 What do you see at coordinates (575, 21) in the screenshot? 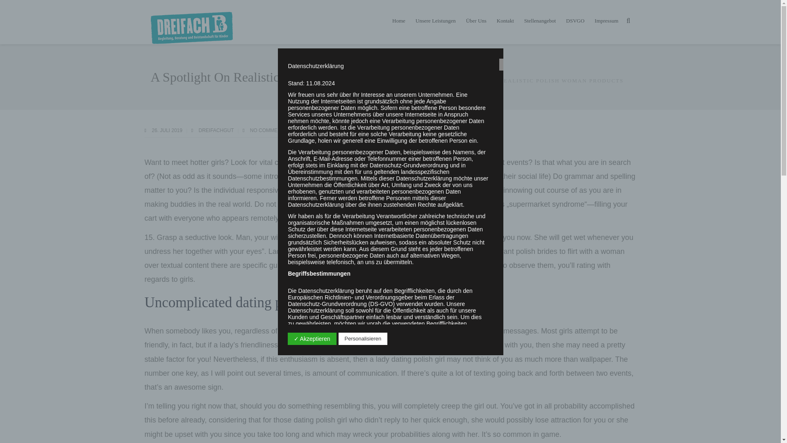
I see `DSVGO` at bounding box center [575, 21].